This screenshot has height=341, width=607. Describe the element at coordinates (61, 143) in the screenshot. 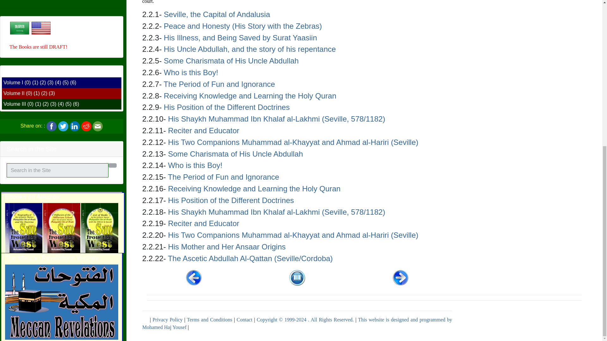

I see `The Sun fromthe West` at that location.